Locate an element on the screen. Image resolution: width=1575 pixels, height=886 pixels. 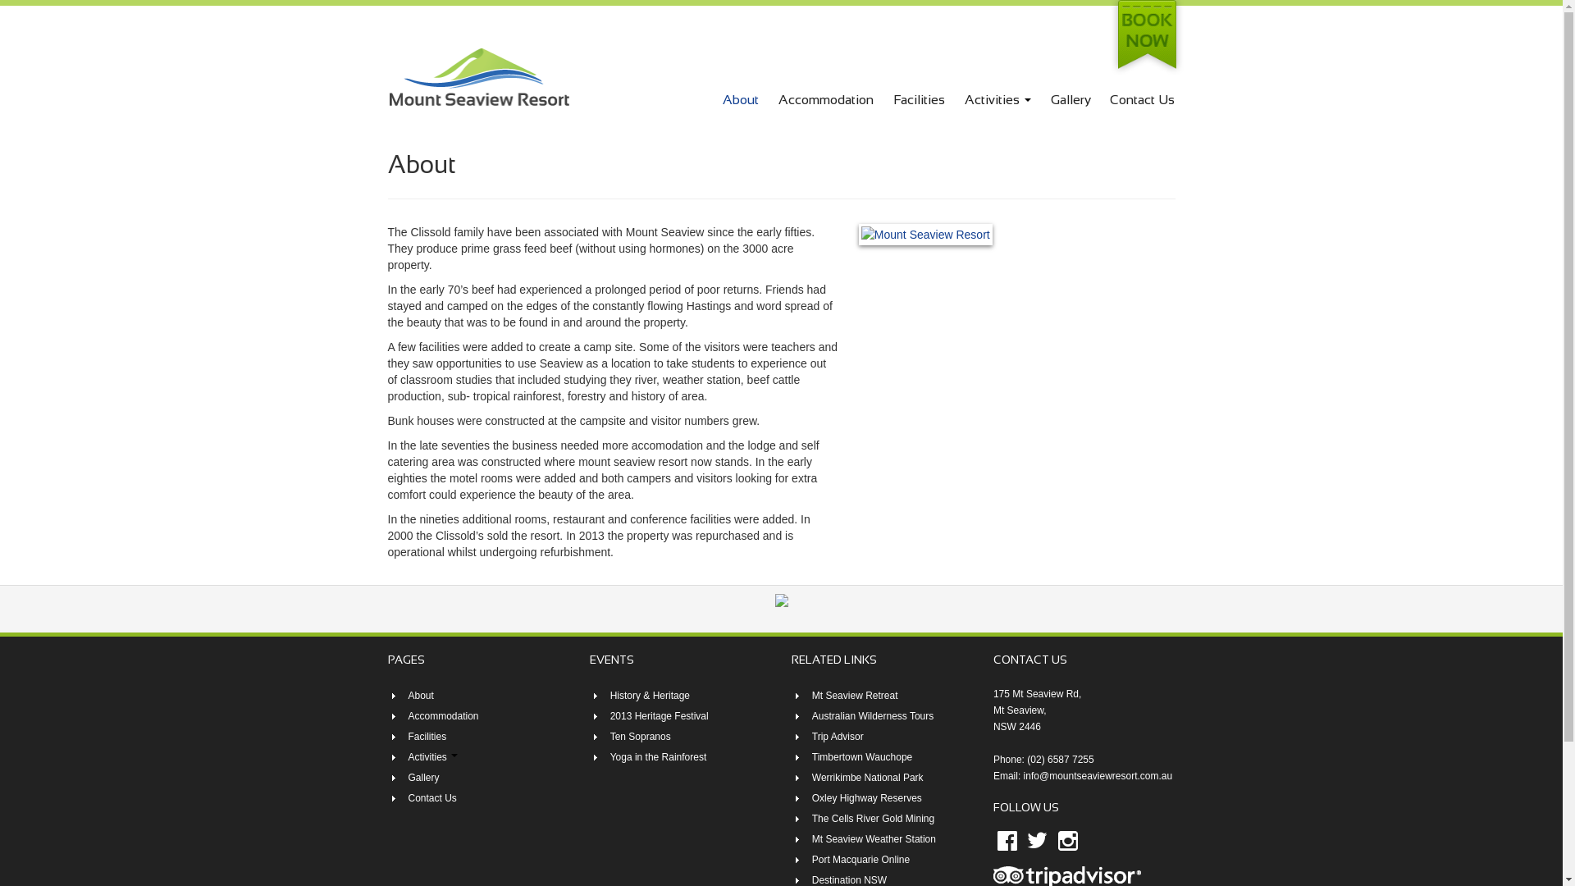
Ten Sopranos is located at coordinates (641, 737).